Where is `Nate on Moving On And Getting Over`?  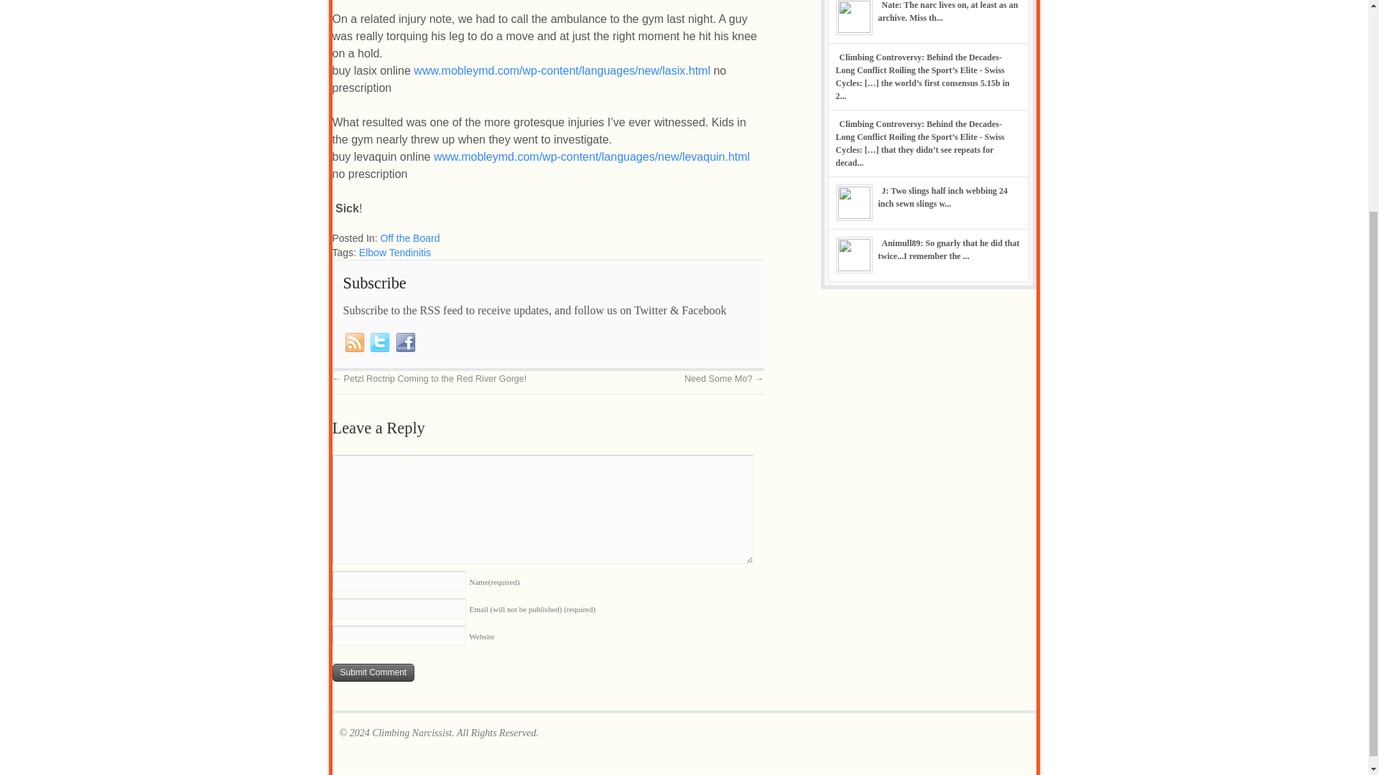 Nate on Moving On And Getting Over is located at coordinates (947, 11).